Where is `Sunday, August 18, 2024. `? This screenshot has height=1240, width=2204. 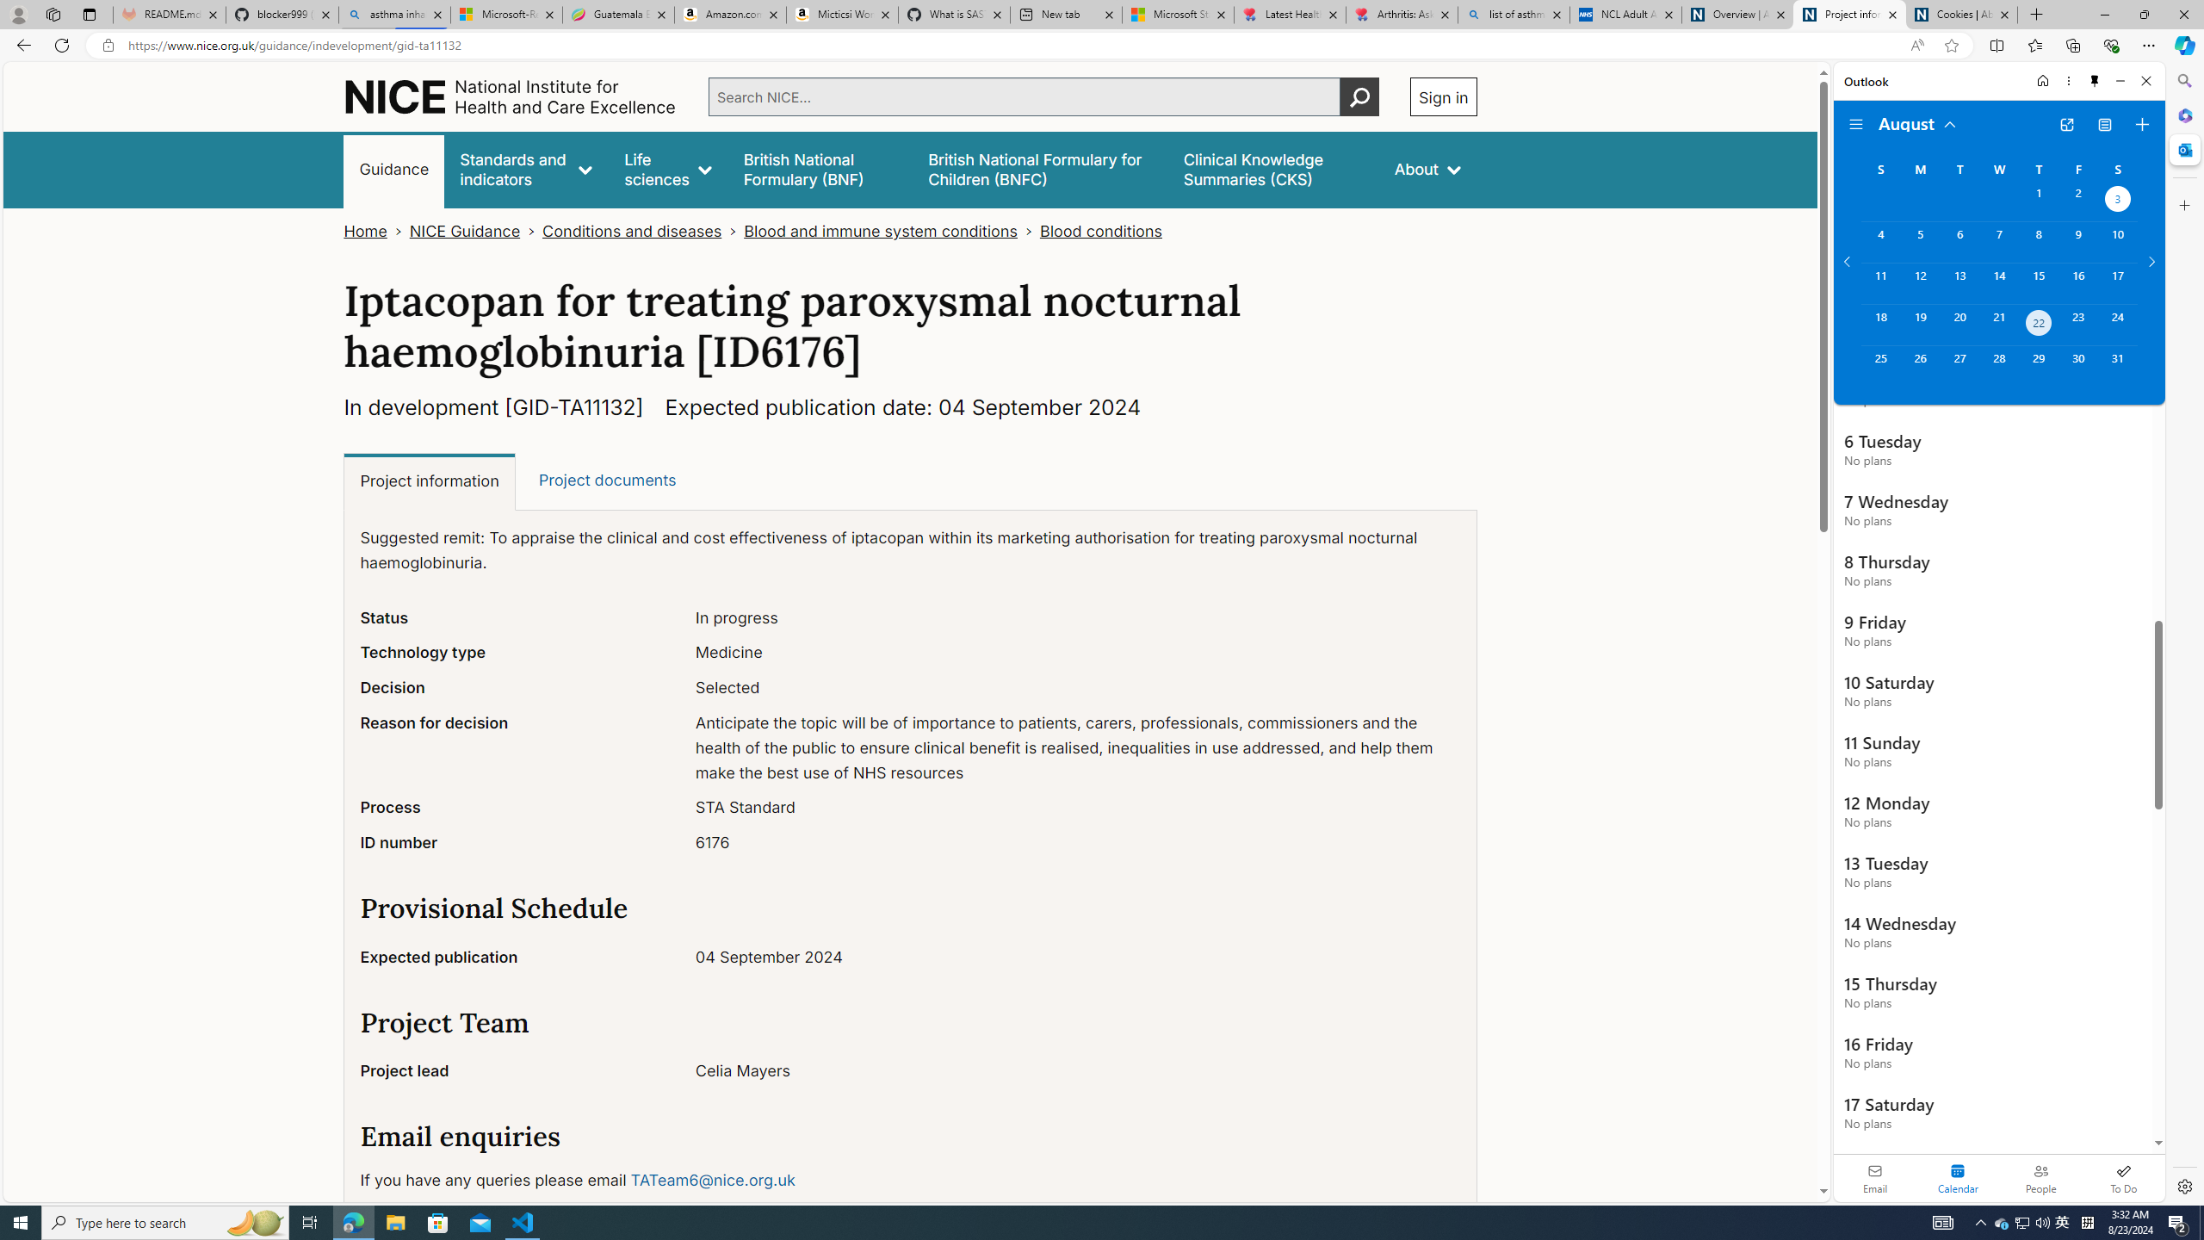 Sunday, August 18, 2024.  is located at coordinates (1880, 325).